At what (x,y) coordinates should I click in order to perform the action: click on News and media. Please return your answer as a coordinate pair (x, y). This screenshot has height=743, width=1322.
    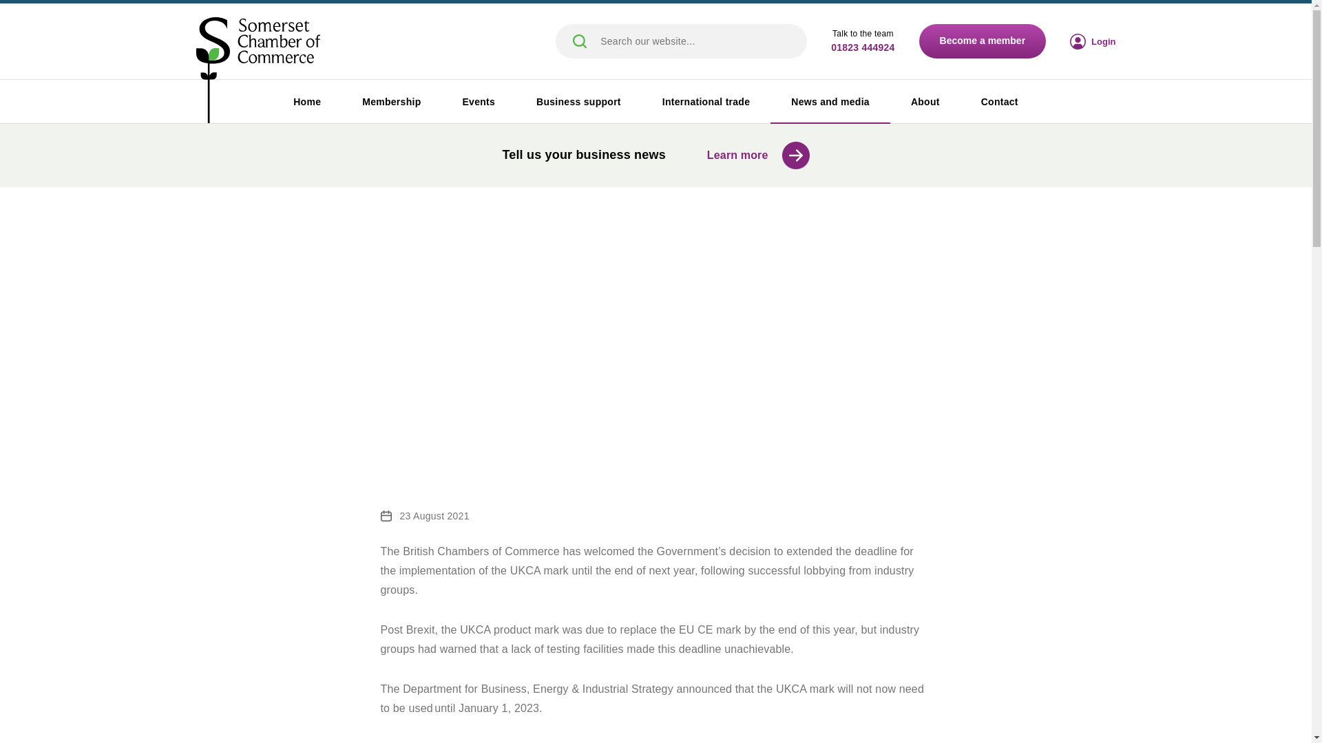
    Looking at the image, I should click on (830, 102).